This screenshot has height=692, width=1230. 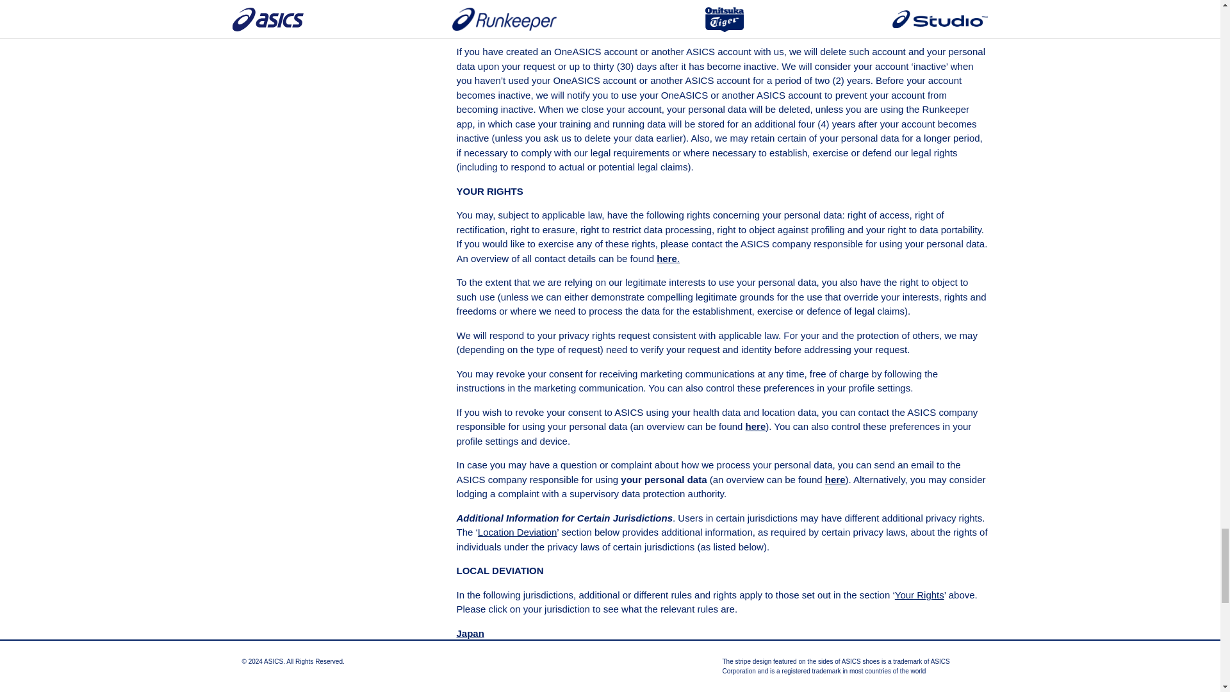 I want to click on here, so click(x=756, y=425).